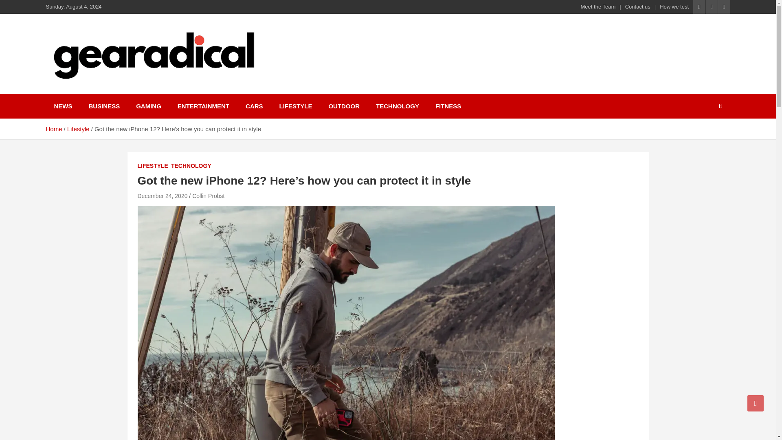 This screenshot has width=782, height=440. Describe the element at coordinates (598, 7) in the screenshot. I see `Meet the Team` at that location.